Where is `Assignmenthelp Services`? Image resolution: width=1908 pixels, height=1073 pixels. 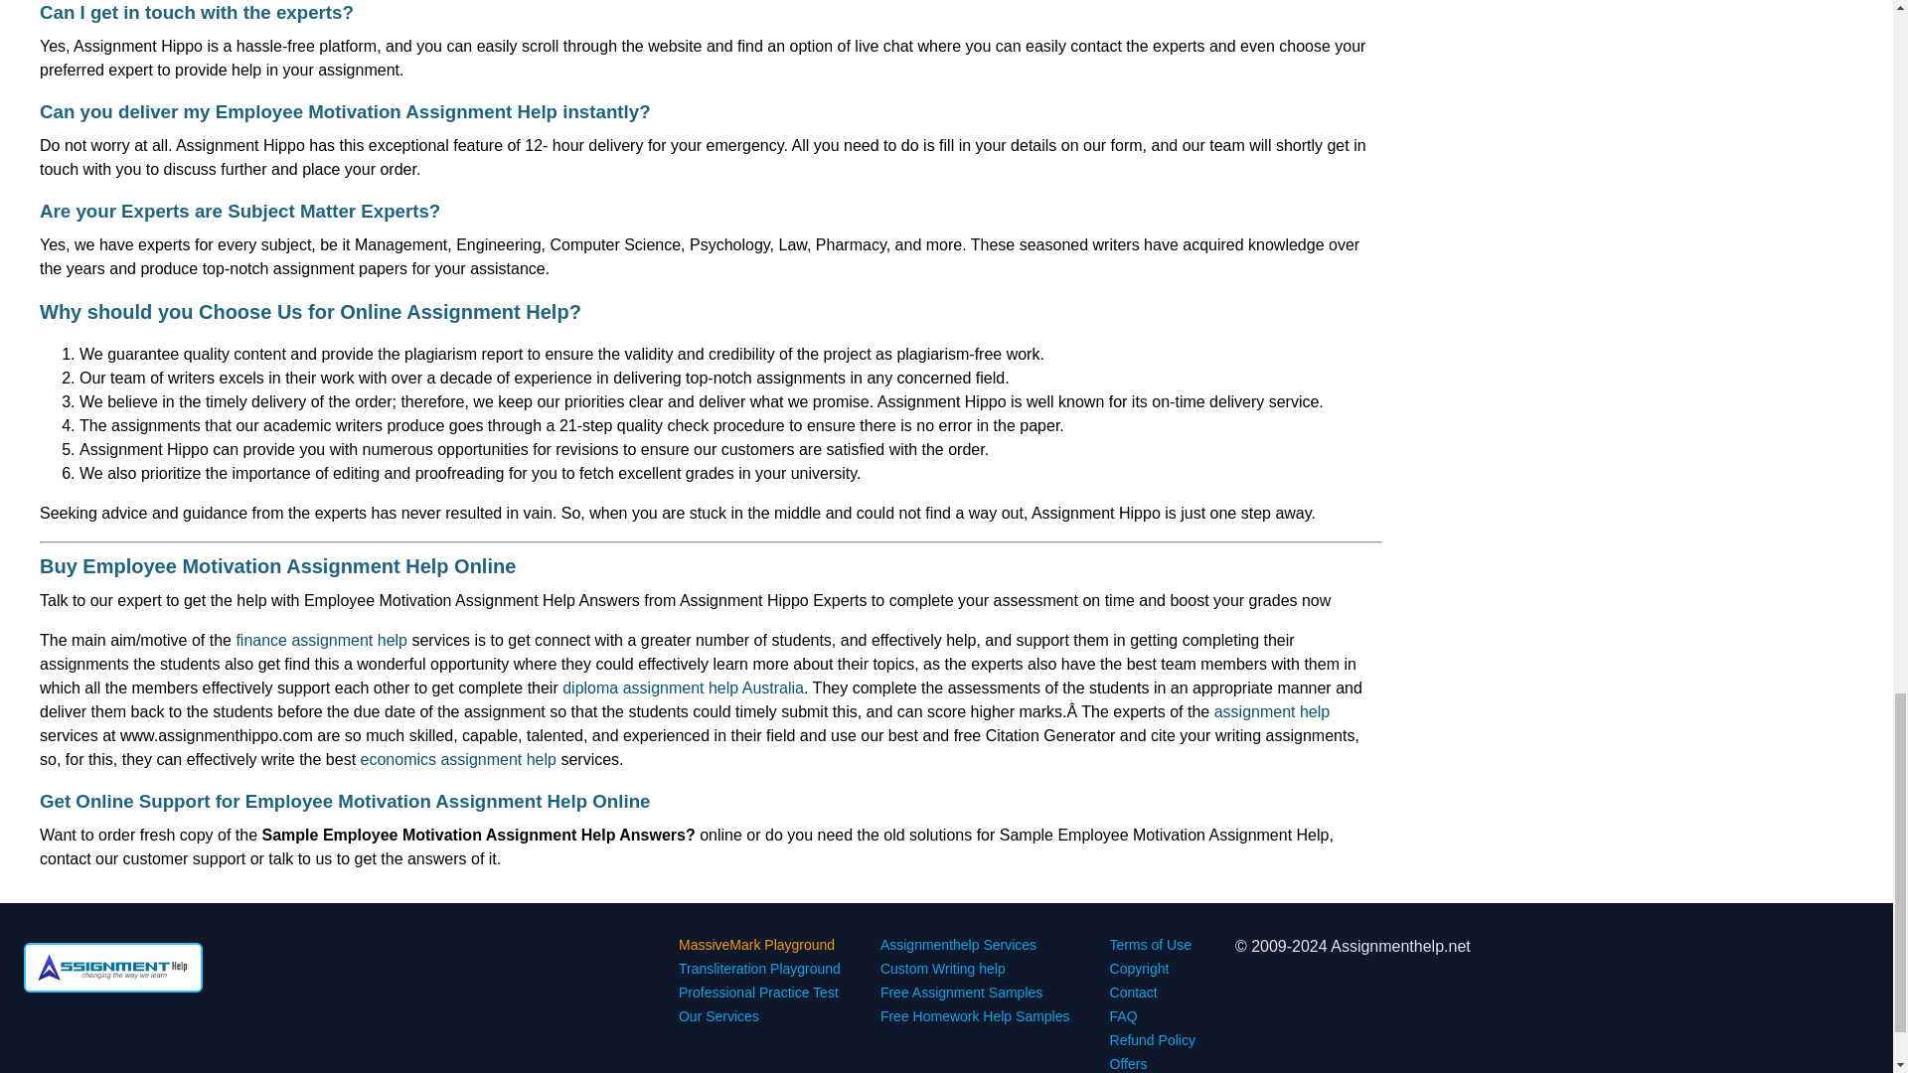
Assignmenthelp Services is located at coordinates (958, 944).